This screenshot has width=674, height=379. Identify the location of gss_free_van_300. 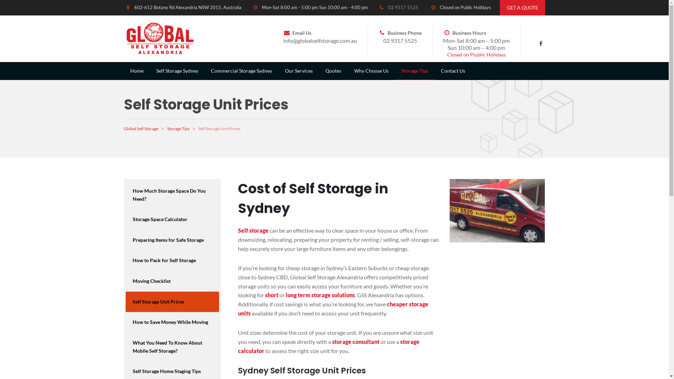
(497, 211).